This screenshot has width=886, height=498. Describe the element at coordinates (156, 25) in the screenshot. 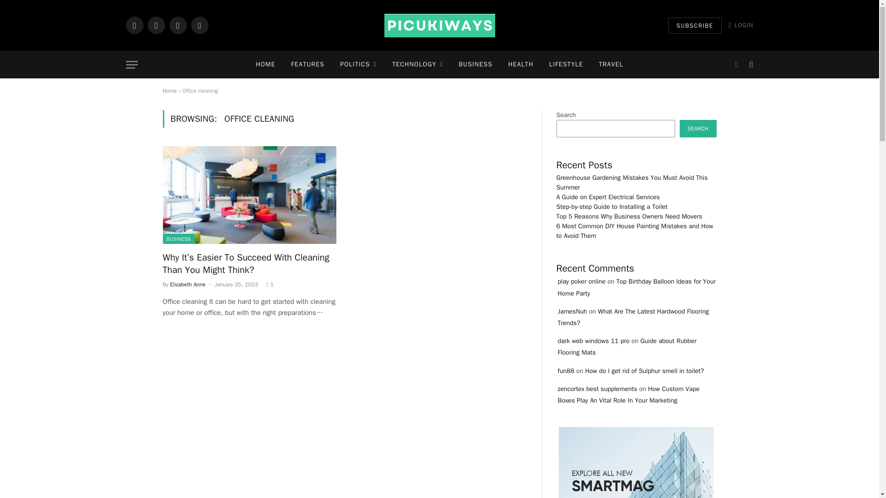

I see `Twitter` at that location.